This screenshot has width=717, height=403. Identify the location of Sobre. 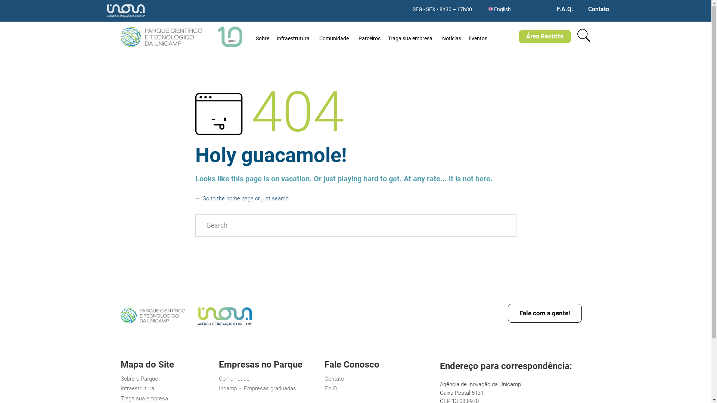
(263, 37).